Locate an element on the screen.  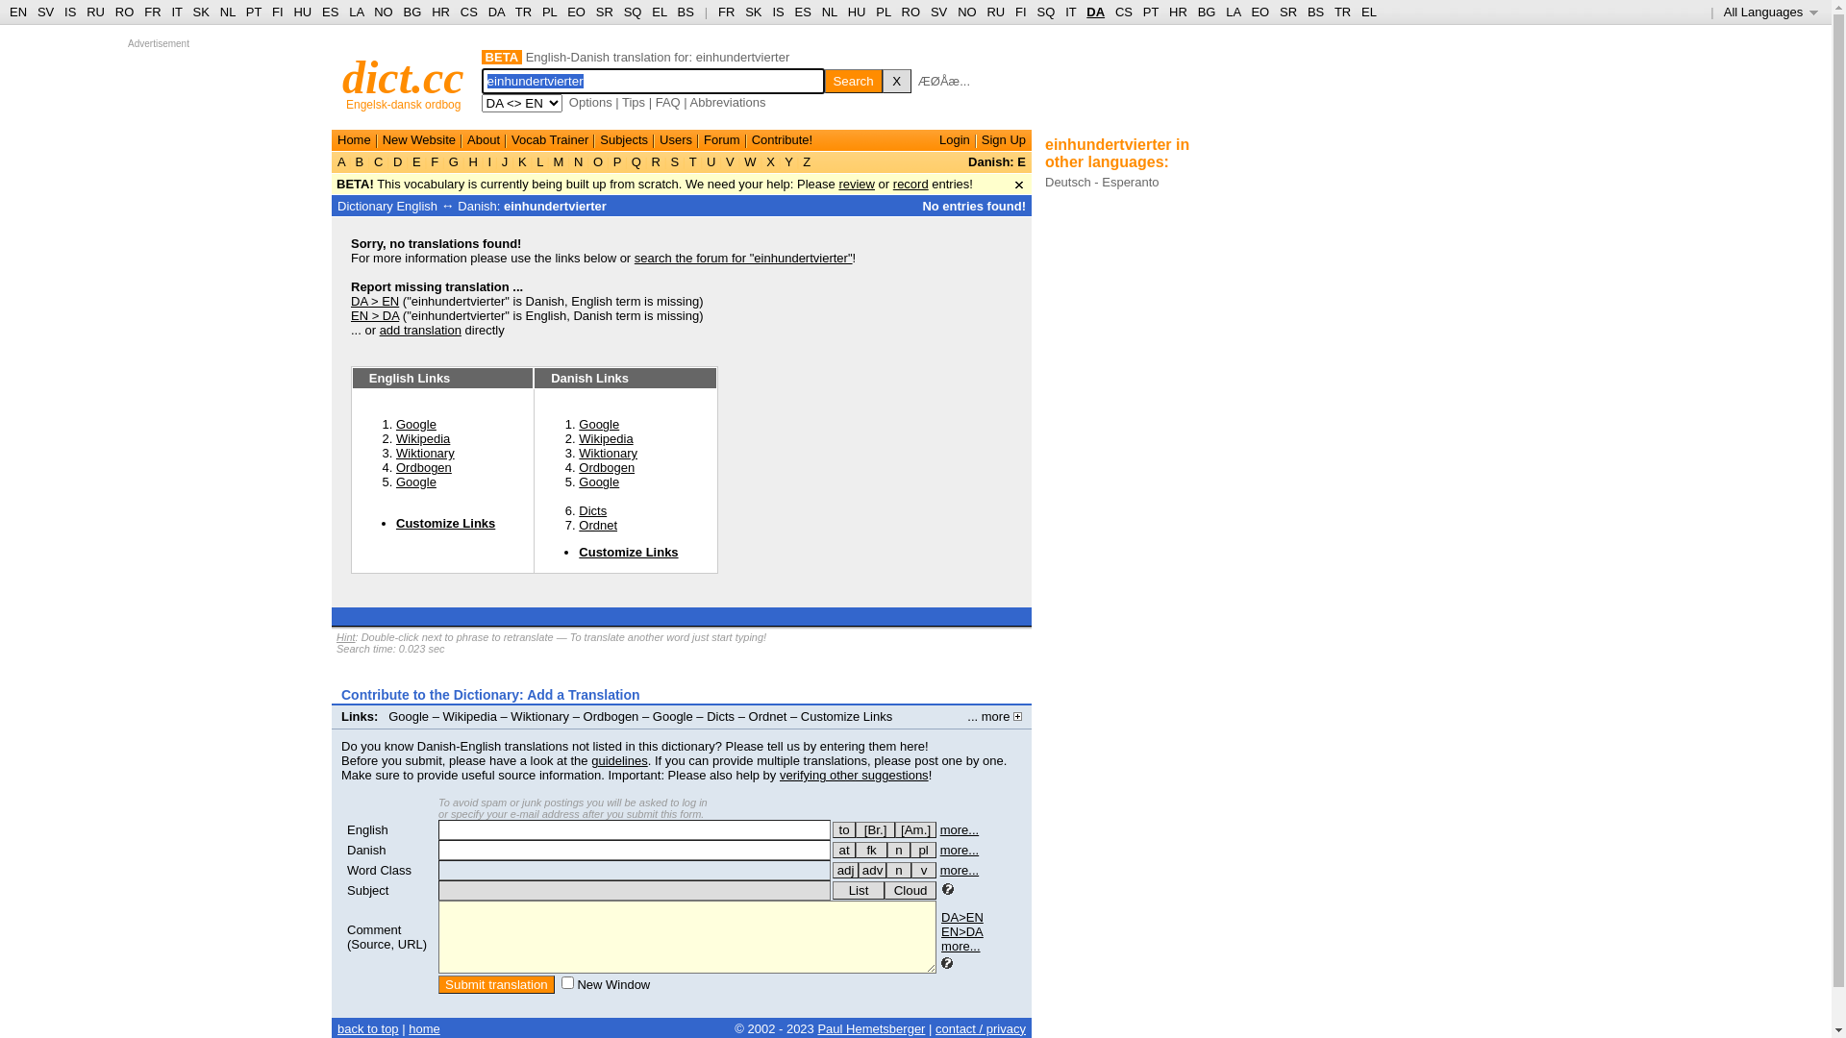
IS is located at coordinates (70, 12).